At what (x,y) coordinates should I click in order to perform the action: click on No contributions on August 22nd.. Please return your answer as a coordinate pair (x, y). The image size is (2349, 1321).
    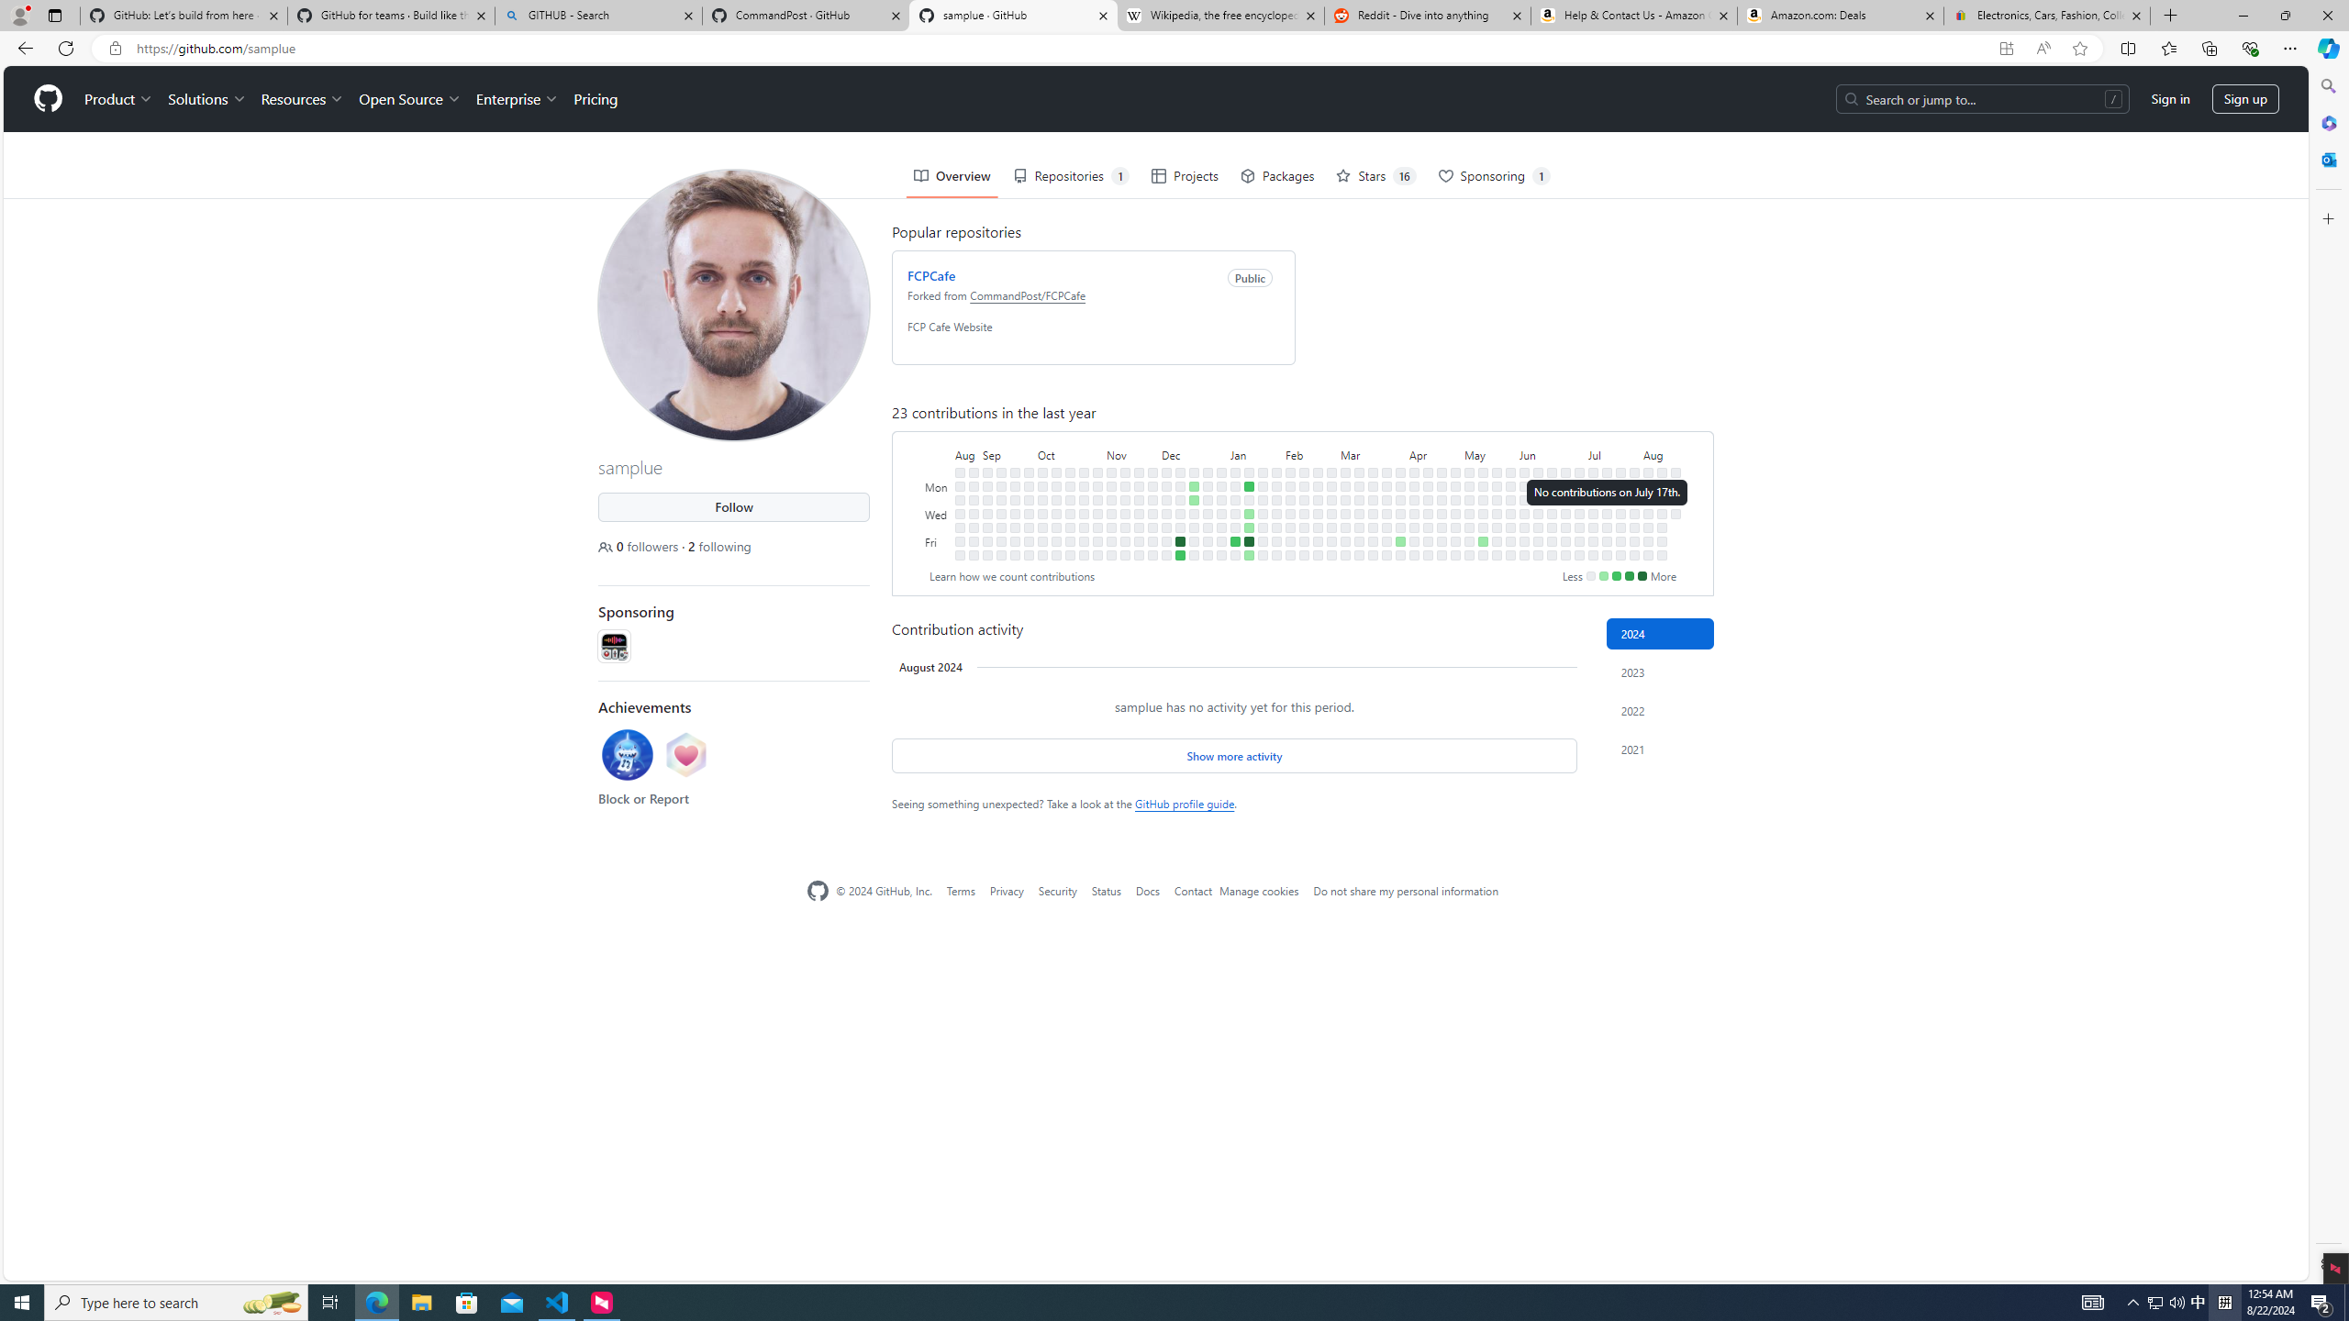
    Looking at the image, I should click on (960, 499).